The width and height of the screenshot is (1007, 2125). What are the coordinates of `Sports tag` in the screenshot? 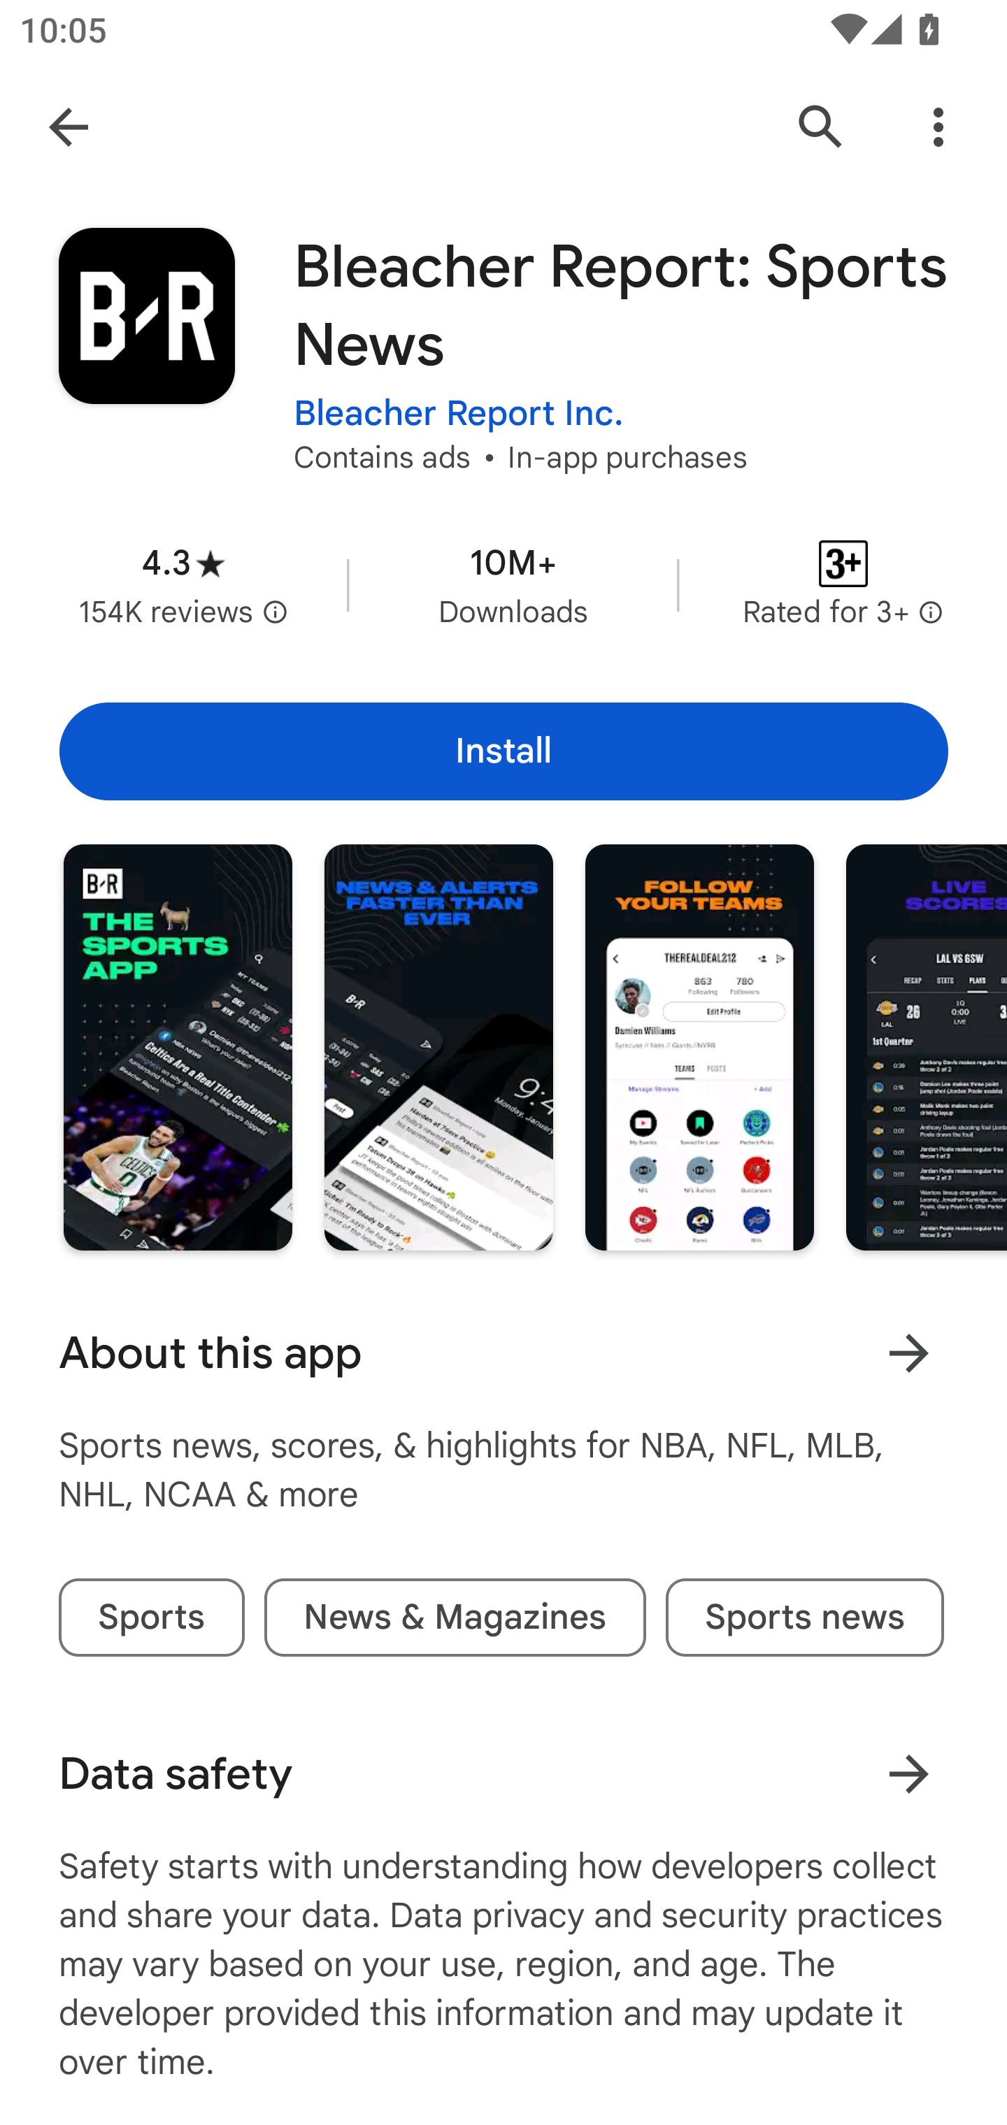 It's located at (151, 1618).